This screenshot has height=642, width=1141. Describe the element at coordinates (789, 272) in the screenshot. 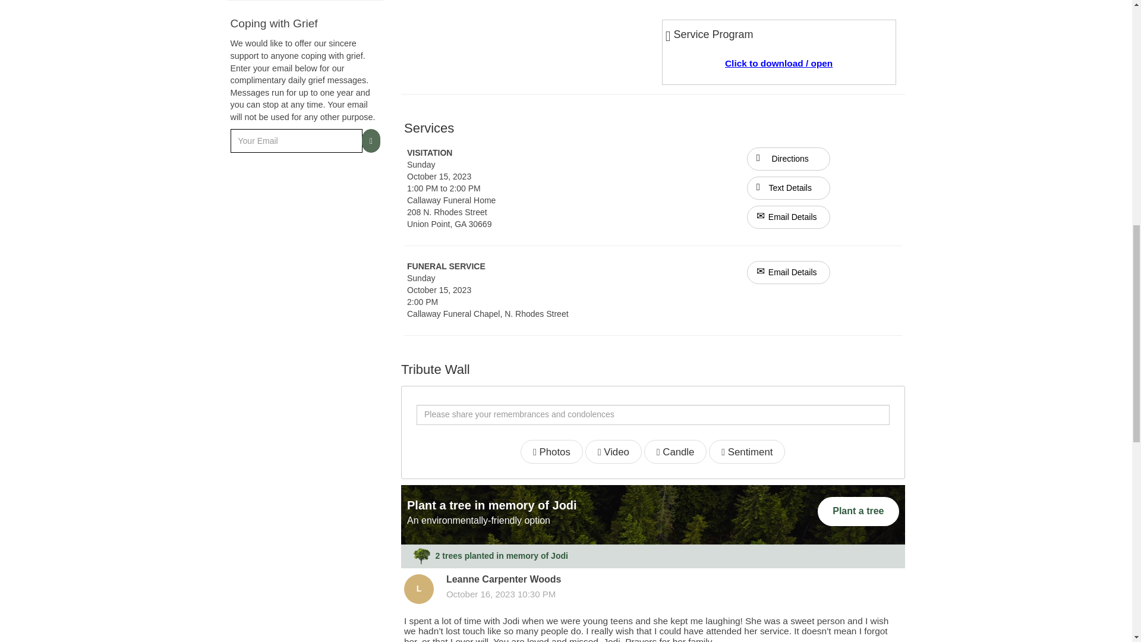

I see `Email Details` at that location.